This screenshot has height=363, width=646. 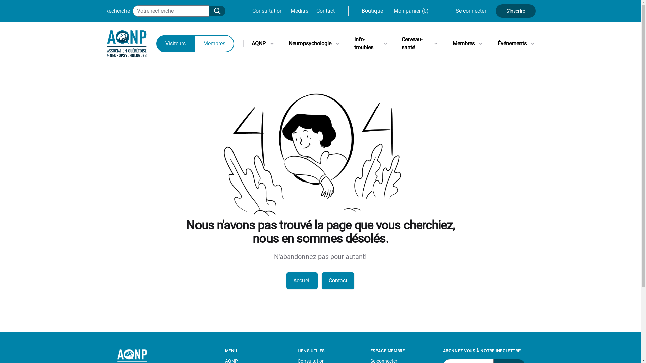 I want to click on Info-troubles, so click(x=371, y=44).